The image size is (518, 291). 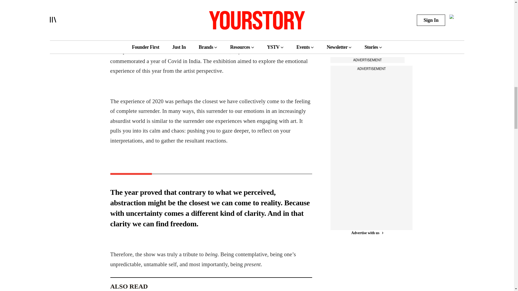 What do you see at coordinates (367, 233) in the screenshot?
I see `Advertise with us` at bounding box center [367, 233].